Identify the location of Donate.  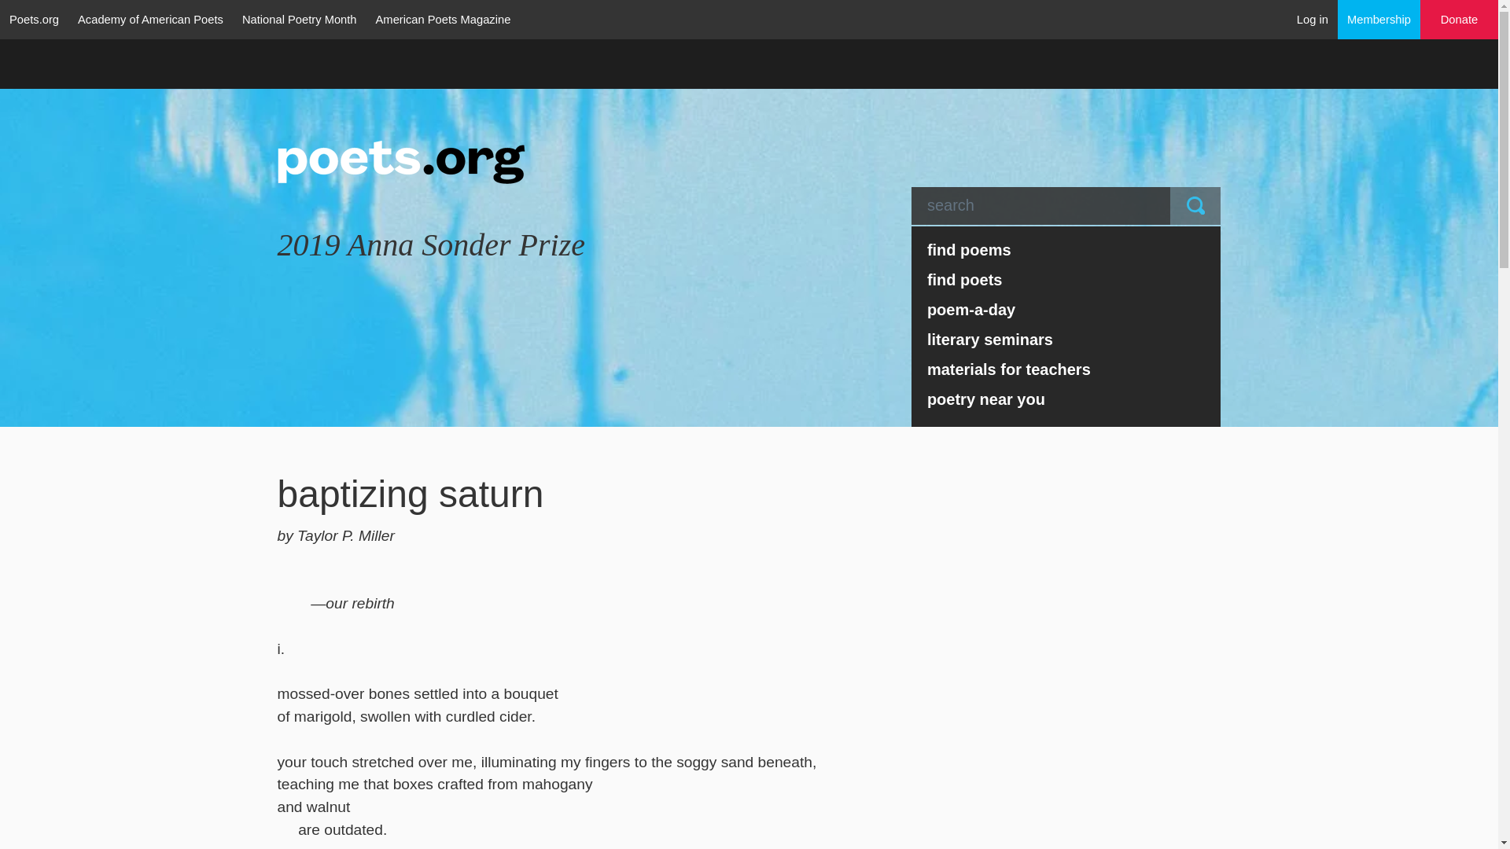
(1460, 20).